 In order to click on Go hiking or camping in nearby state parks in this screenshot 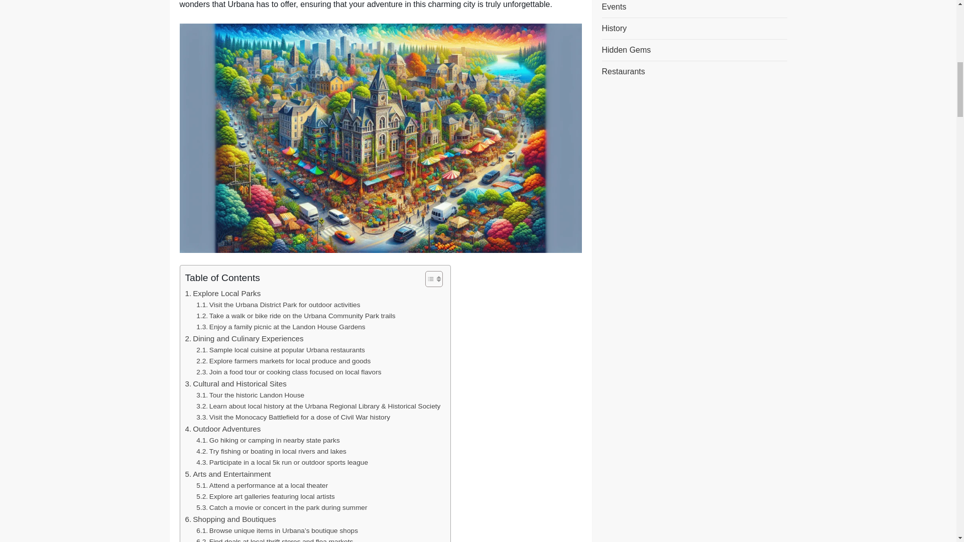, I will do `click(268, 441)`.